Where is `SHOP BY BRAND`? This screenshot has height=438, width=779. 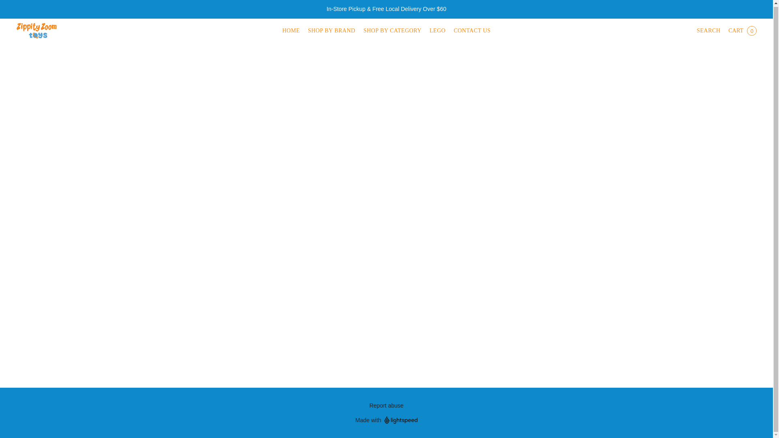 SHOP BY BRAND is located at coordinates (331, 31).